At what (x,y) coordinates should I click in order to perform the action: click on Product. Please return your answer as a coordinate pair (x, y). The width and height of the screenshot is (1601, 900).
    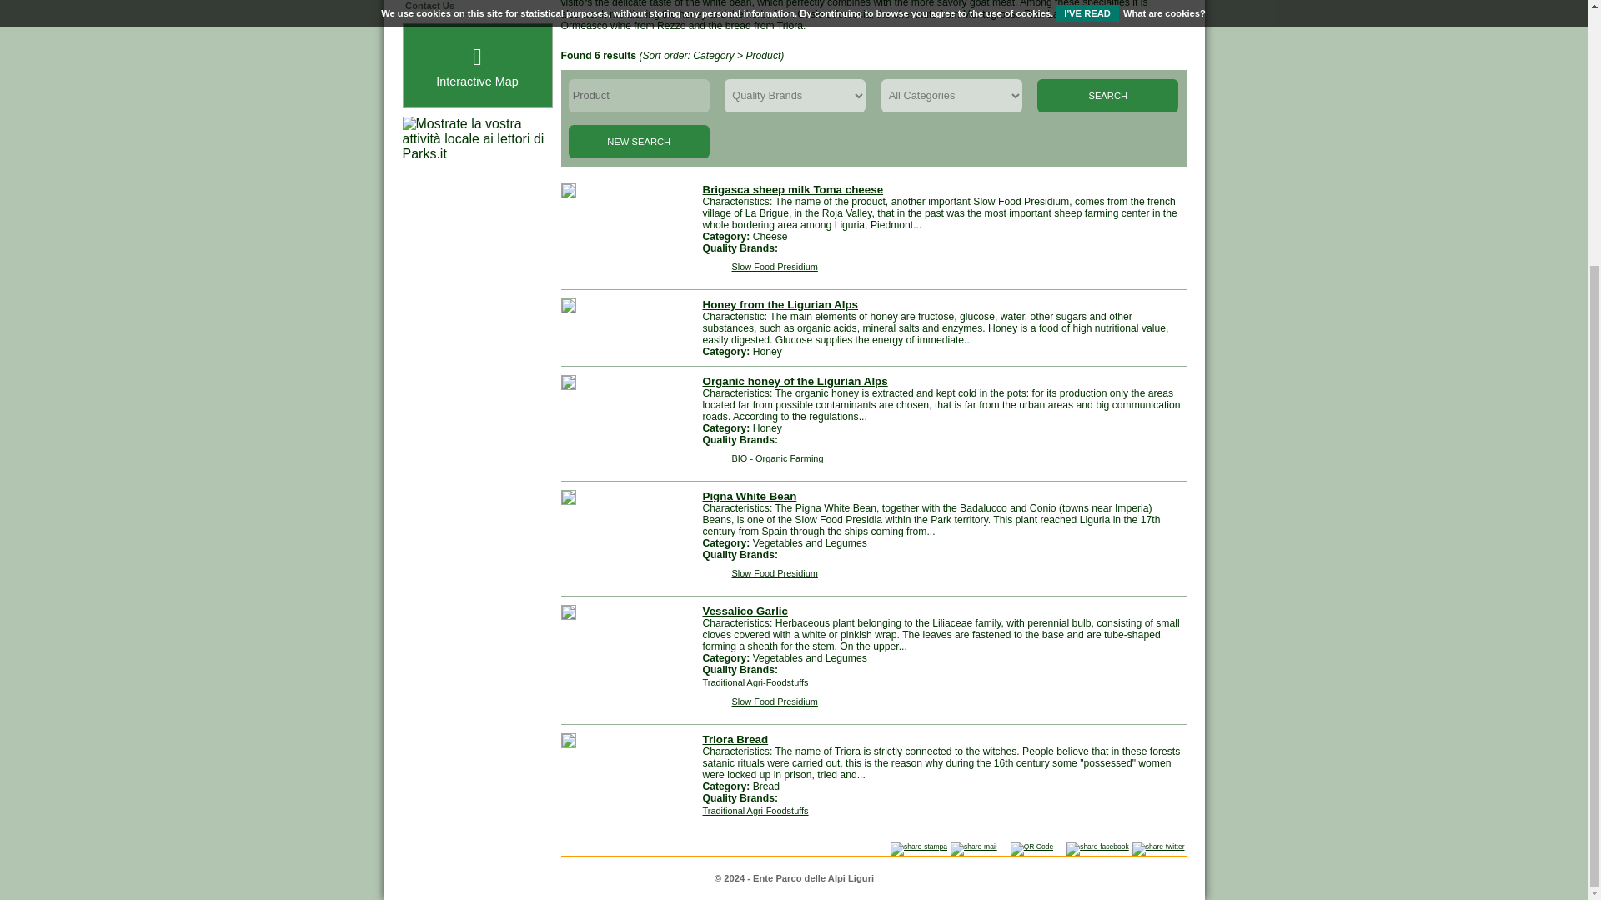
    Looking at the image, I should click on (639, 96).